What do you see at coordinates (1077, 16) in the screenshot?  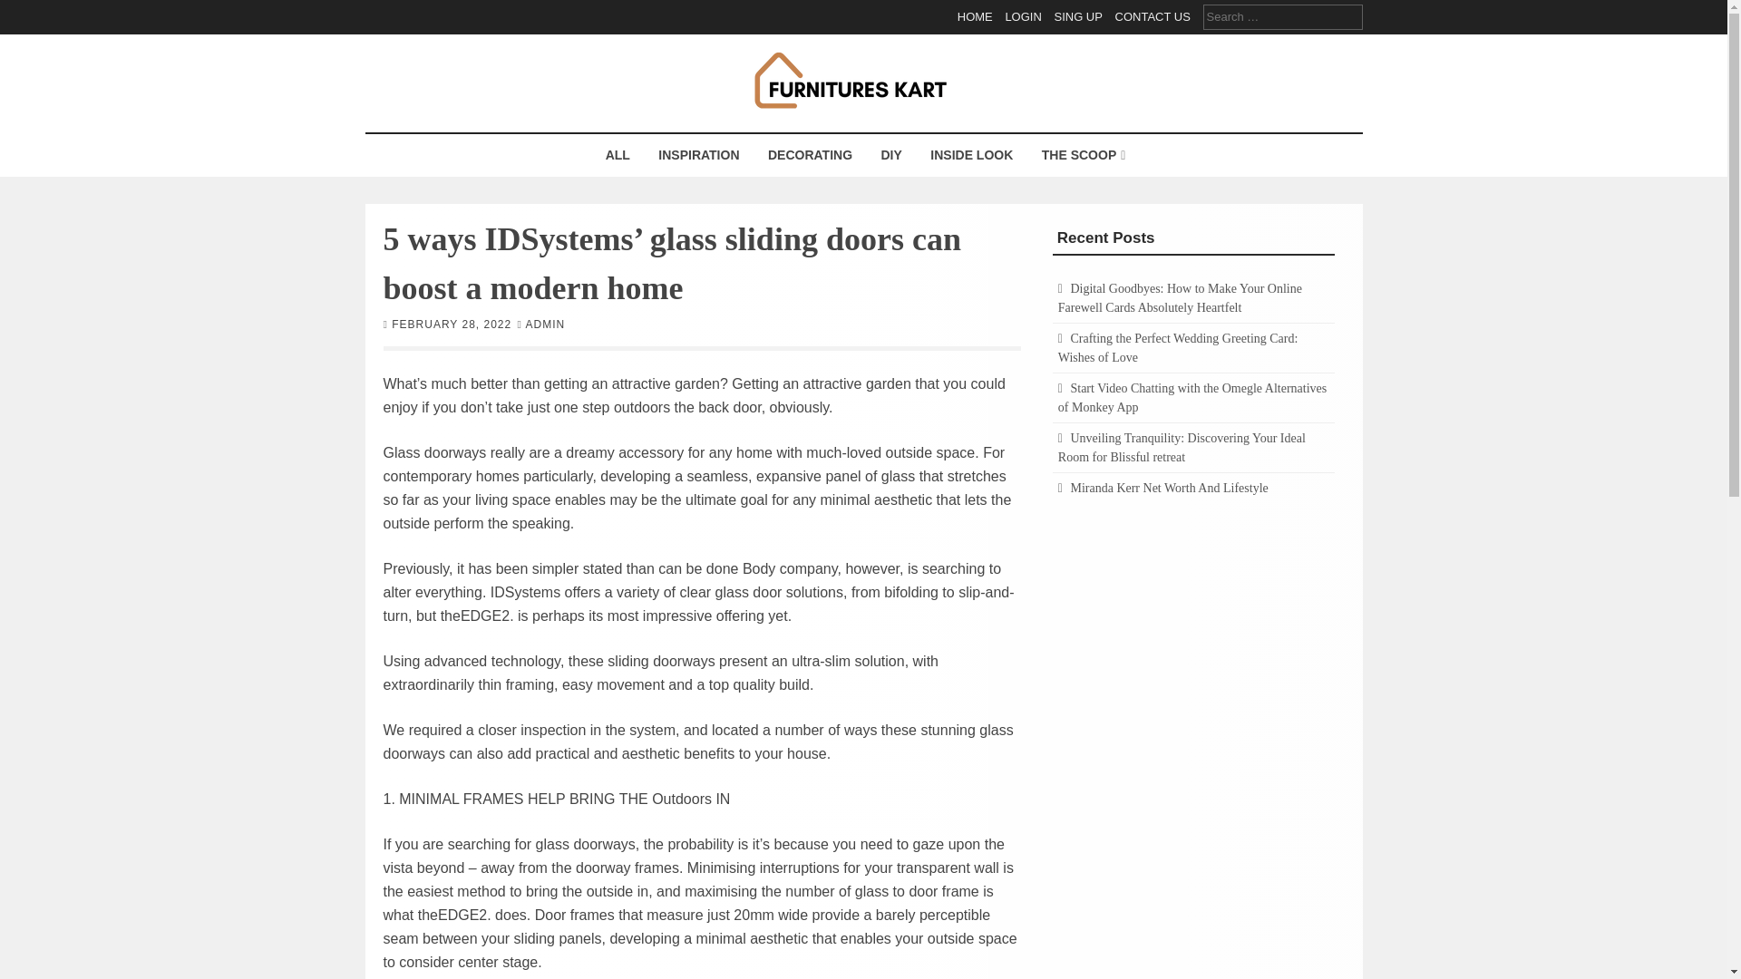 I see `SING UP` at bounding box center [1077, 16].